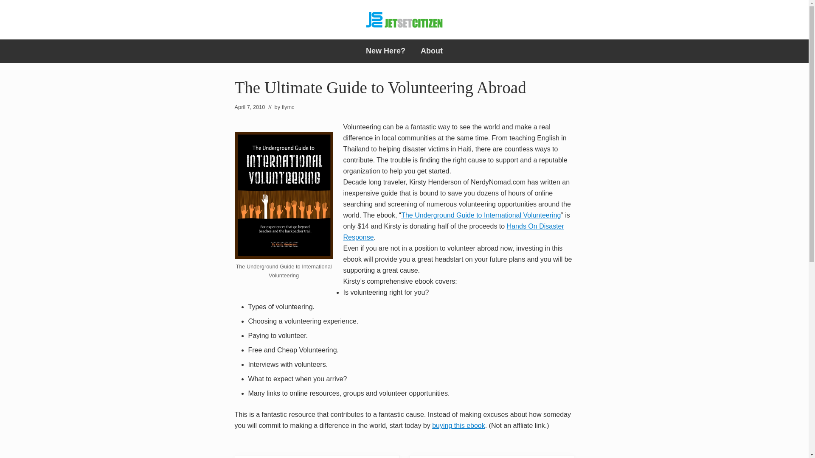  Describe the element at coordinates (481, 215) in the screenshot. I see `International Volunteering` at that location.